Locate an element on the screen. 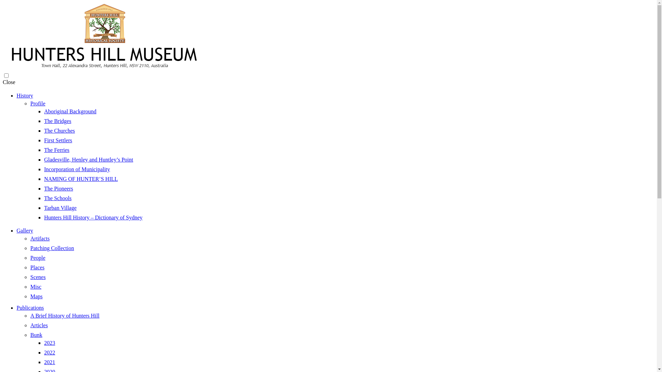  Gallery is located at coordinates (25, 231).